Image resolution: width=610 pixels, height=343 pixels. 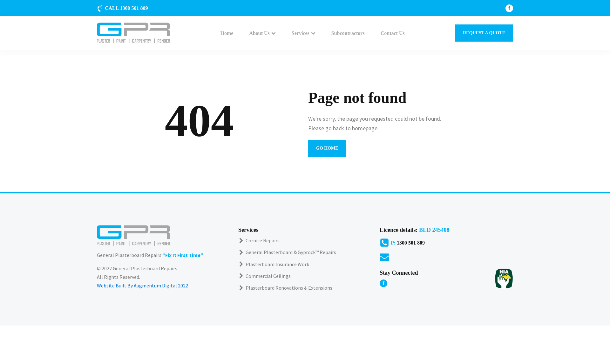 What do you see at coordinates (446, 243) in the screenshot?
I see `P: 1300 501 809` at bounding box center [446, 243].